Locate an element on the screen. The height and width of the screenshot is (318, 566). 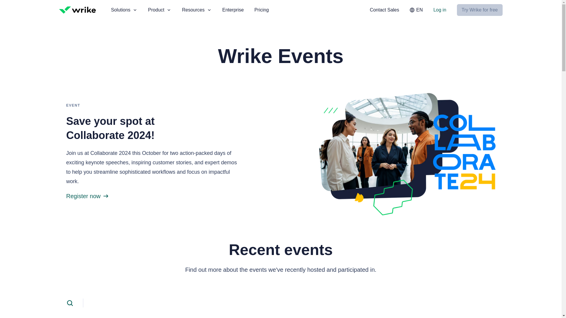
Wrike is located at coordinates (77, 10).